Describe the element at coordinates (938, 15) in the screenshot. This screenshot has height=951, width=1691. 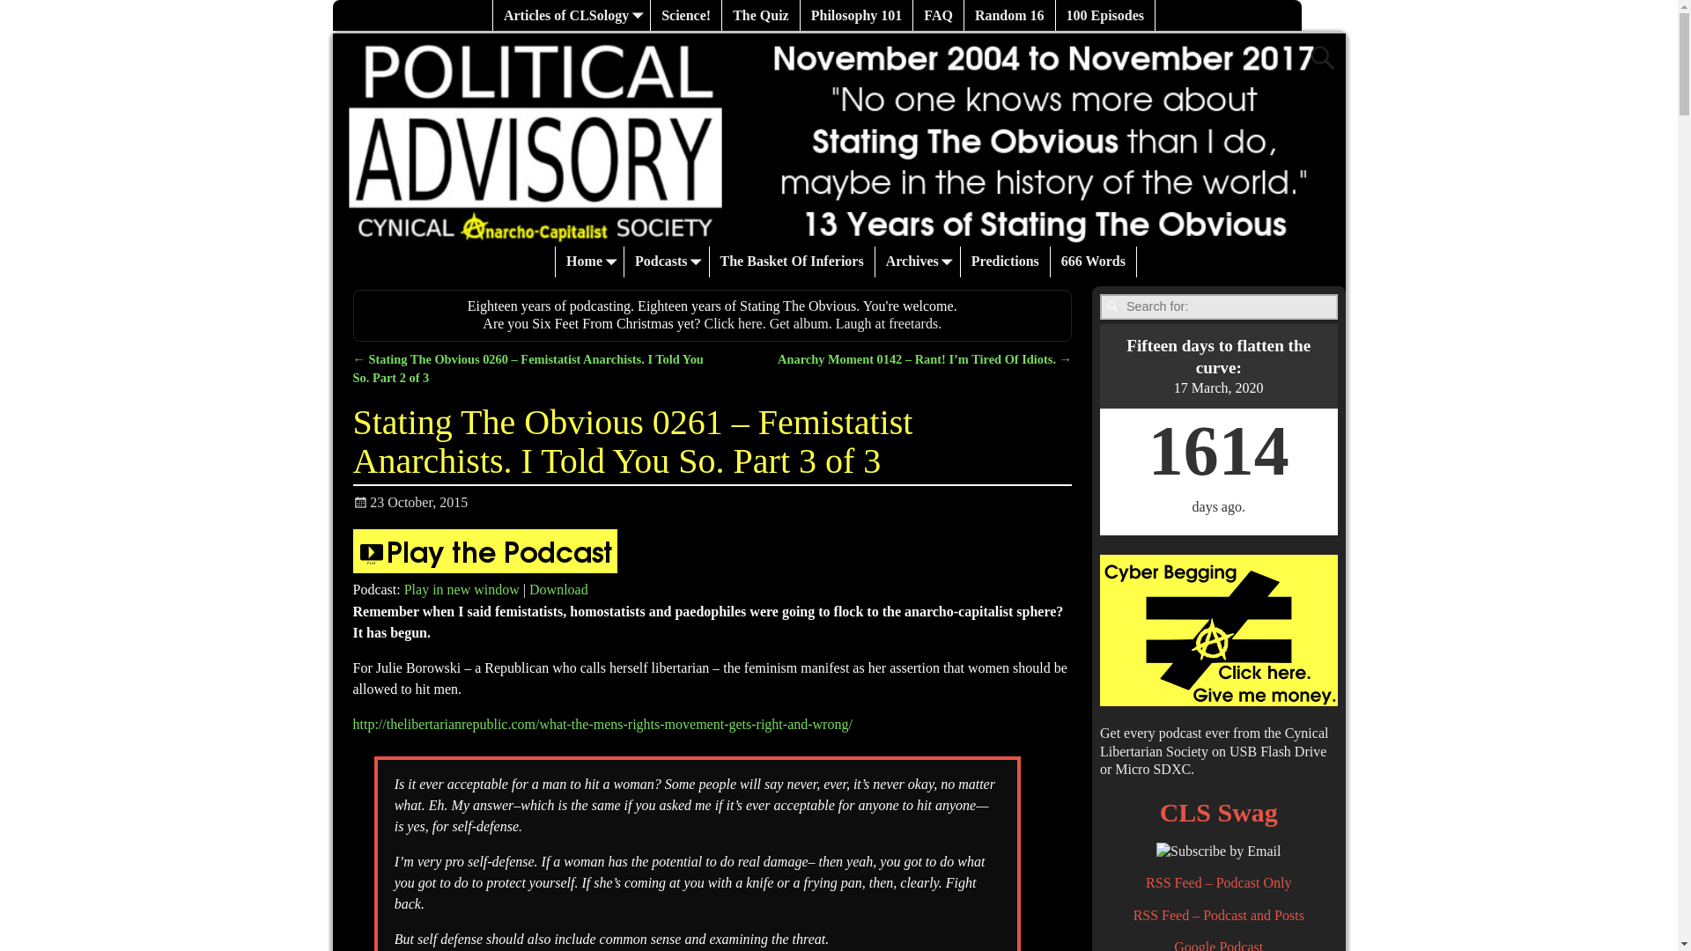
I see `FAQ` at that location.